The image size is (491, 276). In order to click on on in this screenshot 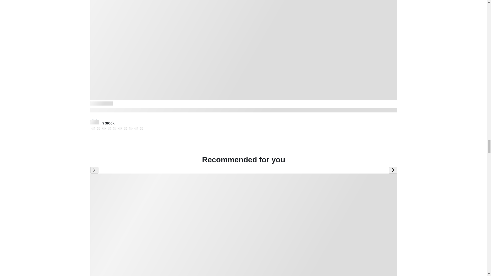, I will do `click(120, 128)`.